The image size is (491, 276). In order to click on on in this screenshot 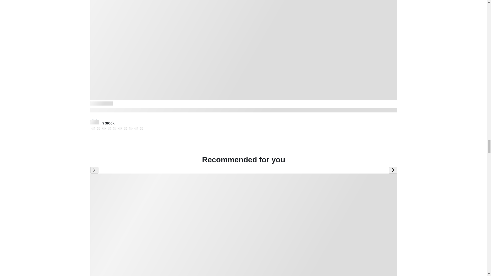, I will do `click(120, 128)`.